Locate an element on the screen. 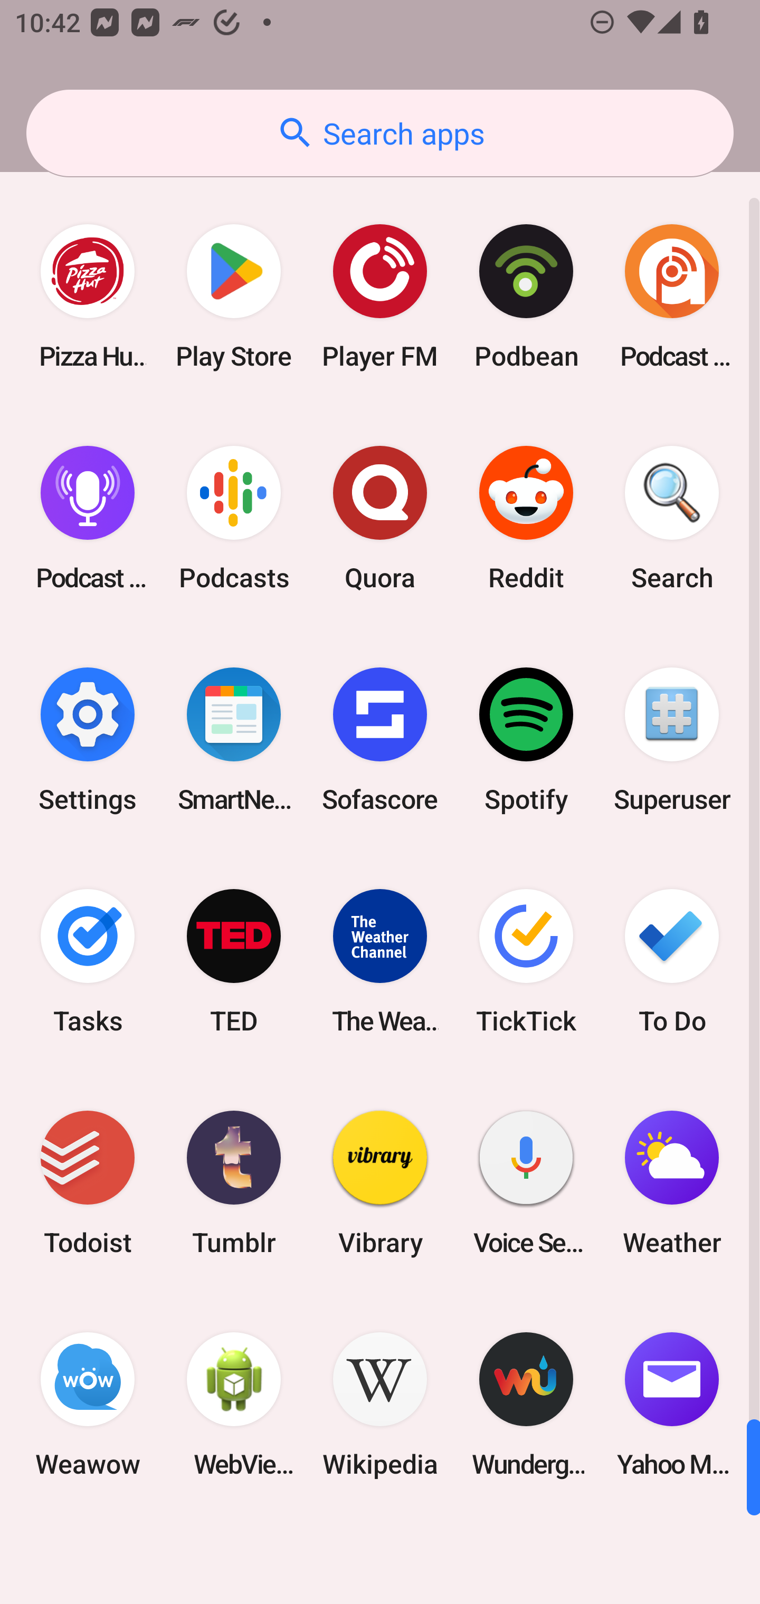 Image resolution: width=760 pixels, height=1604 pixels. Wikipedia is located at coordinates (380, 1405).